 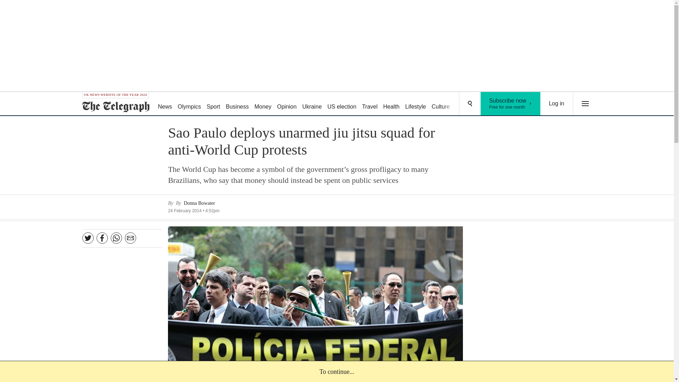 I want to click on Health, so click(x=441, y=104).